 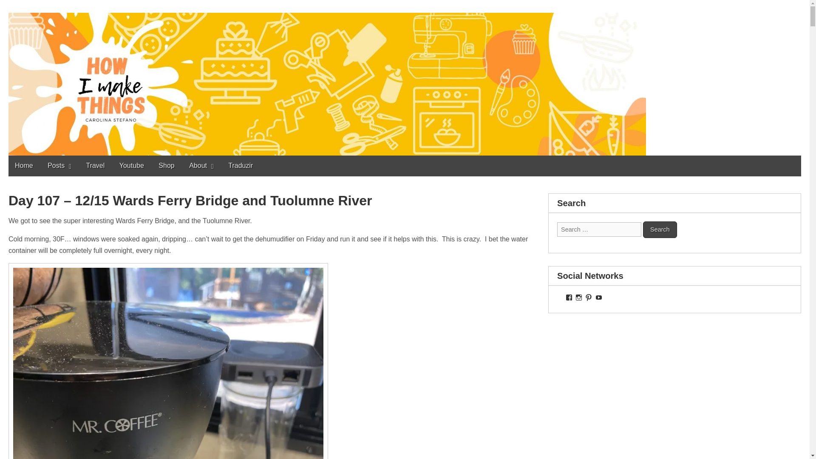 What do you see at coordinates (201, 166) in the screenshot?
I see `About` at bounding box center [201, 166].